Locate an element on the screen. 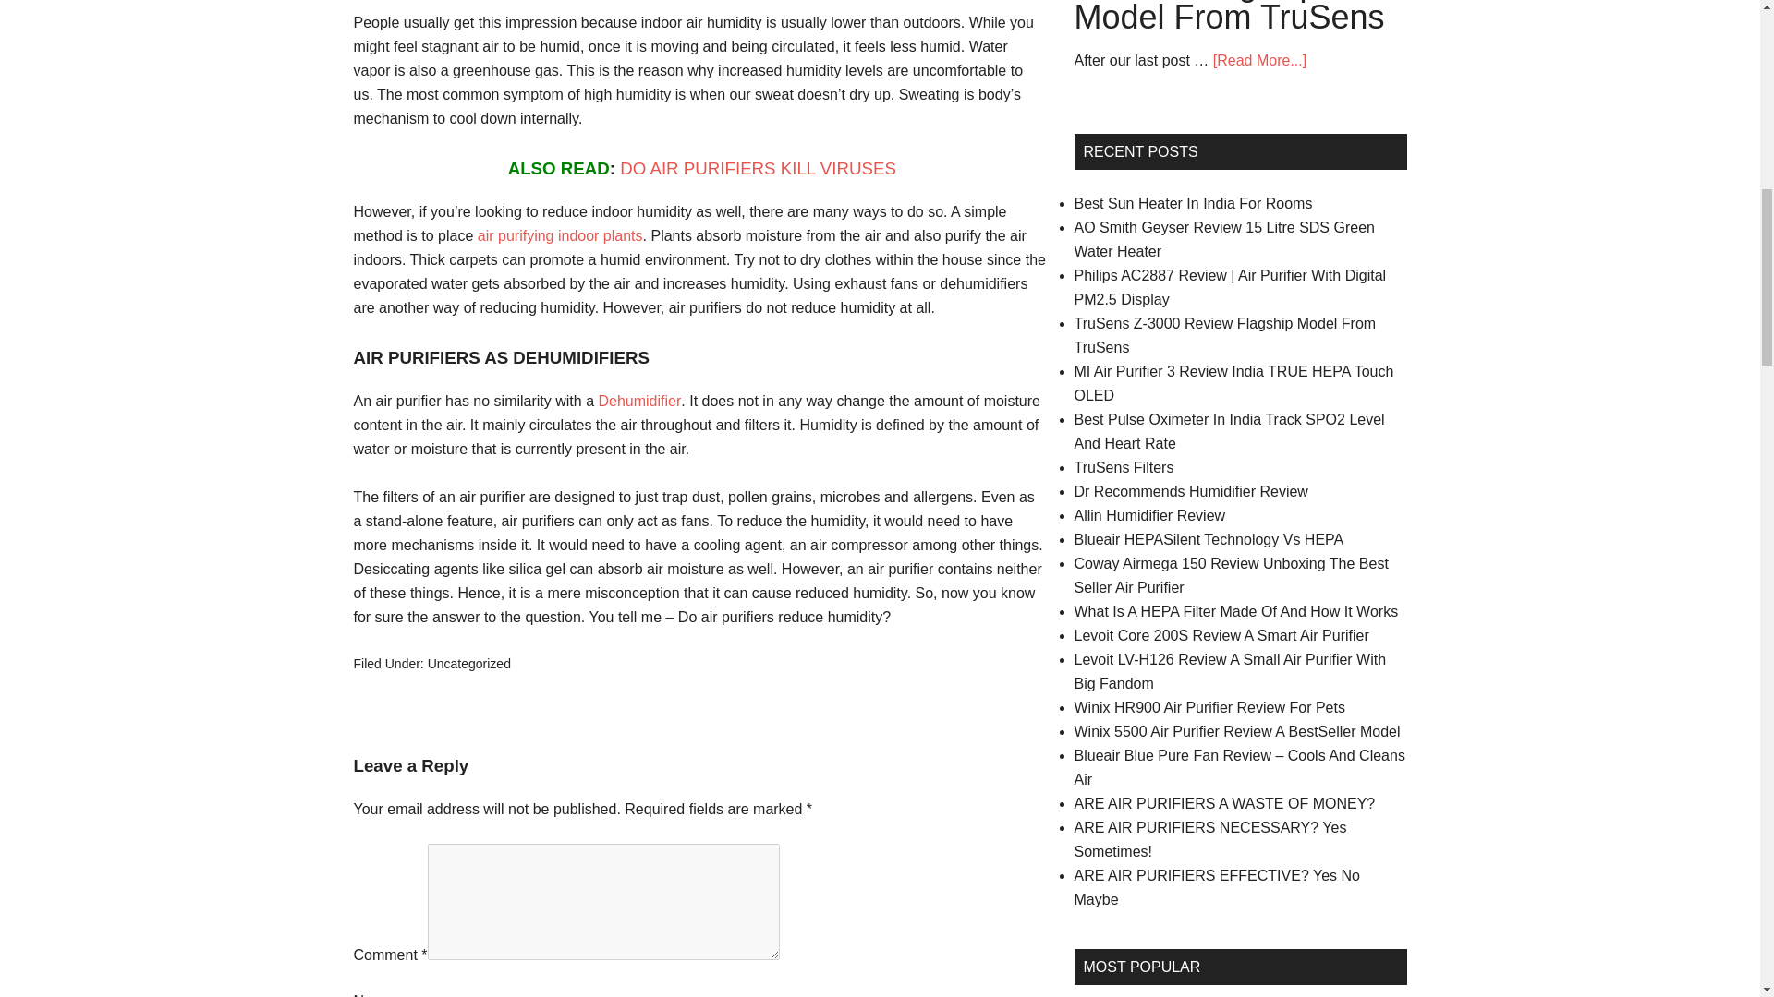 Image resolution: width=1774 pixels, height=997 pixels. TruSens Z-3000 Review Flagship Model From TruSens is located at coordinates (1228, 18).